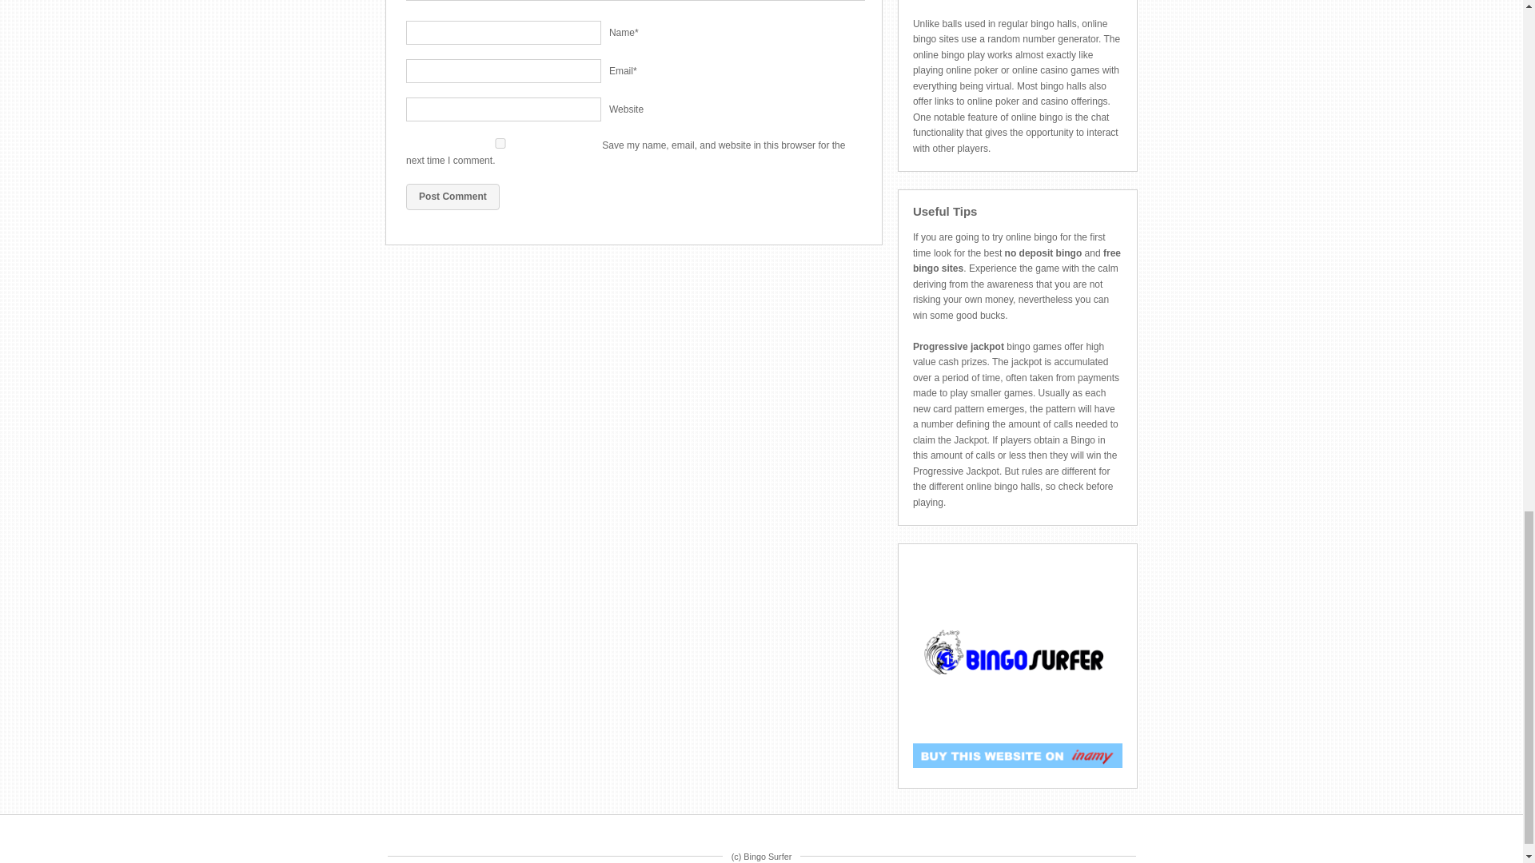  I want to click on Post Comment, so click(453, 197).